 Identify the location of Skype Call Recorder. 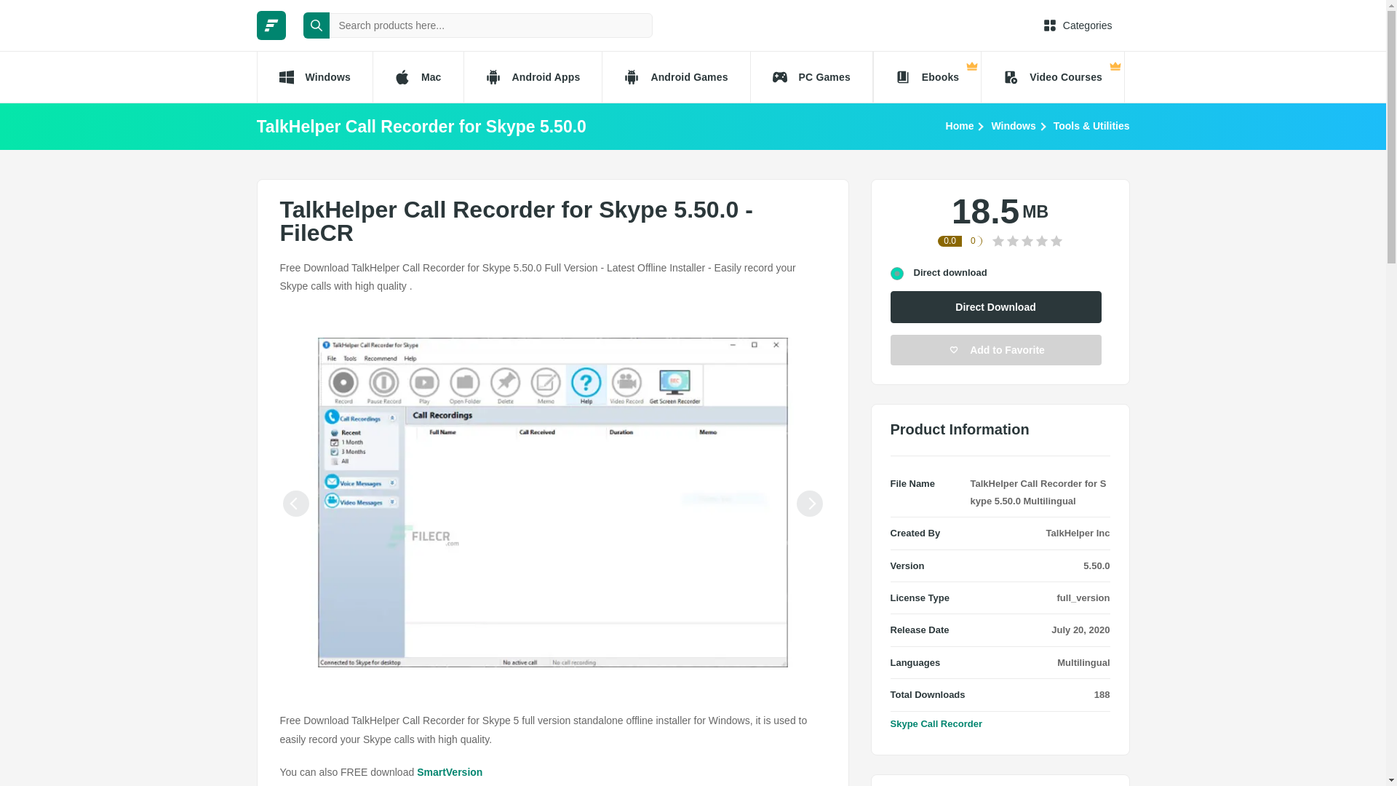
(936, 723).